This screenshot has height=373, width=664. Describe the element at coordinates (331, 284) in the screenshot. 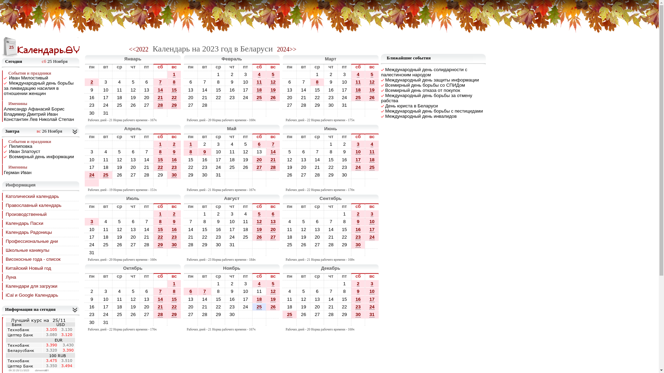

I see ` ` at that location.